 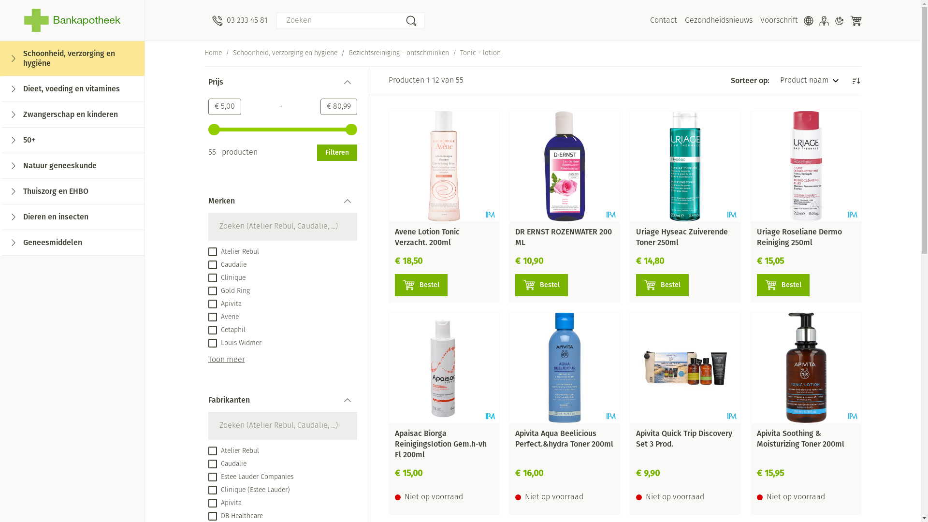 What do you see at coordinates (212, 516) in the screenshot?
I see `on` at bounding box center [212, 516].